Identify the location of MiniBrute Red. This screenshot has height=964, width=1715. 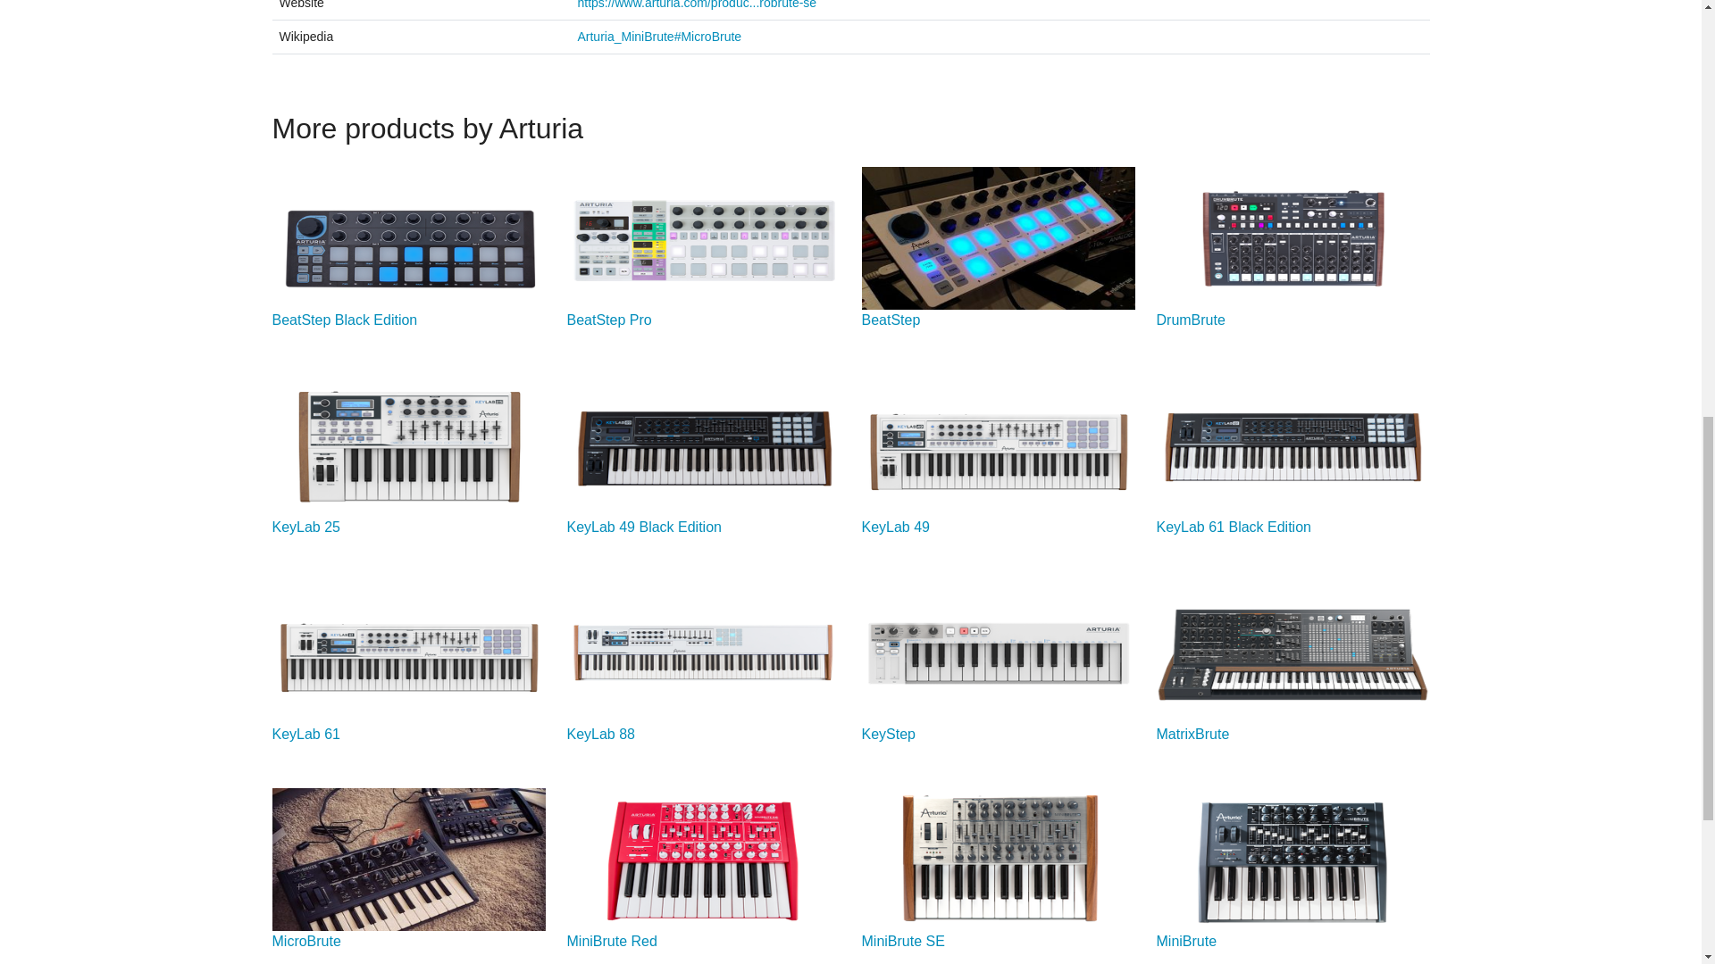
(611, 941).